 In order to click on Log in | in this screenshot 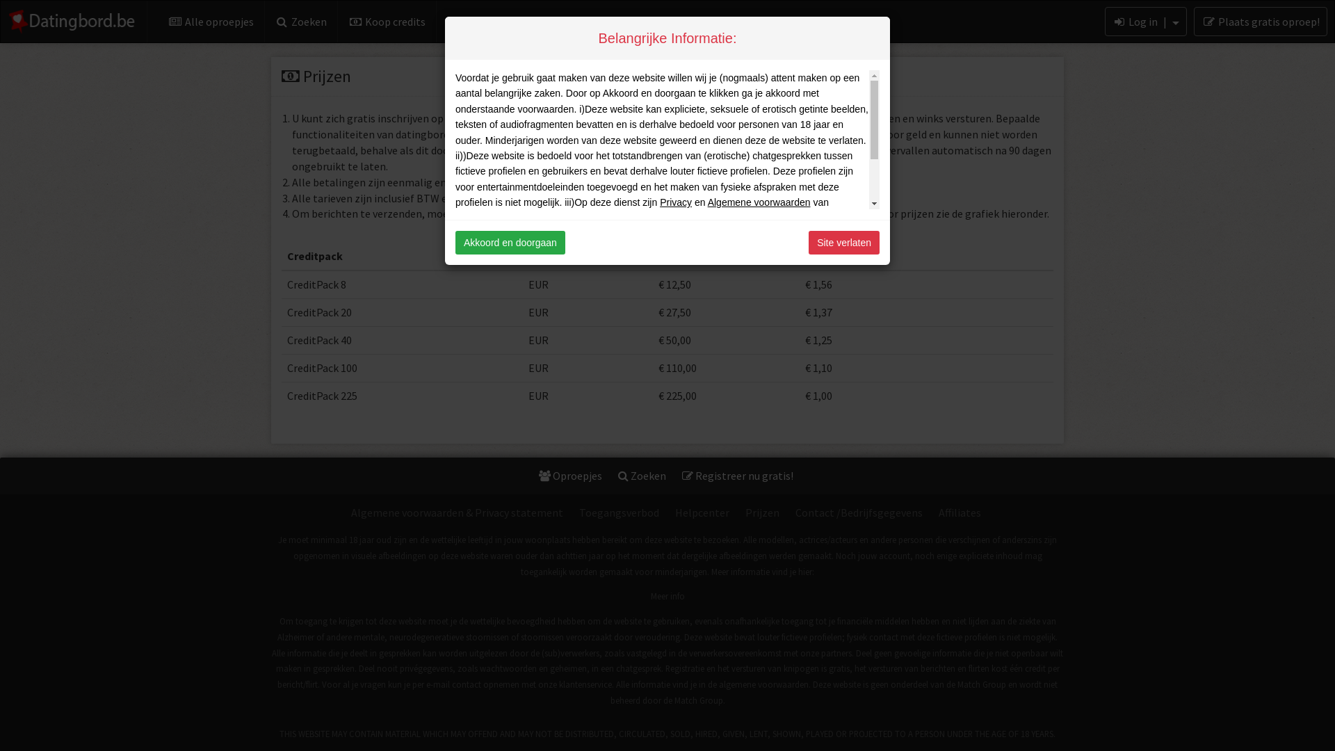, I will do `click(1146, 22)`.